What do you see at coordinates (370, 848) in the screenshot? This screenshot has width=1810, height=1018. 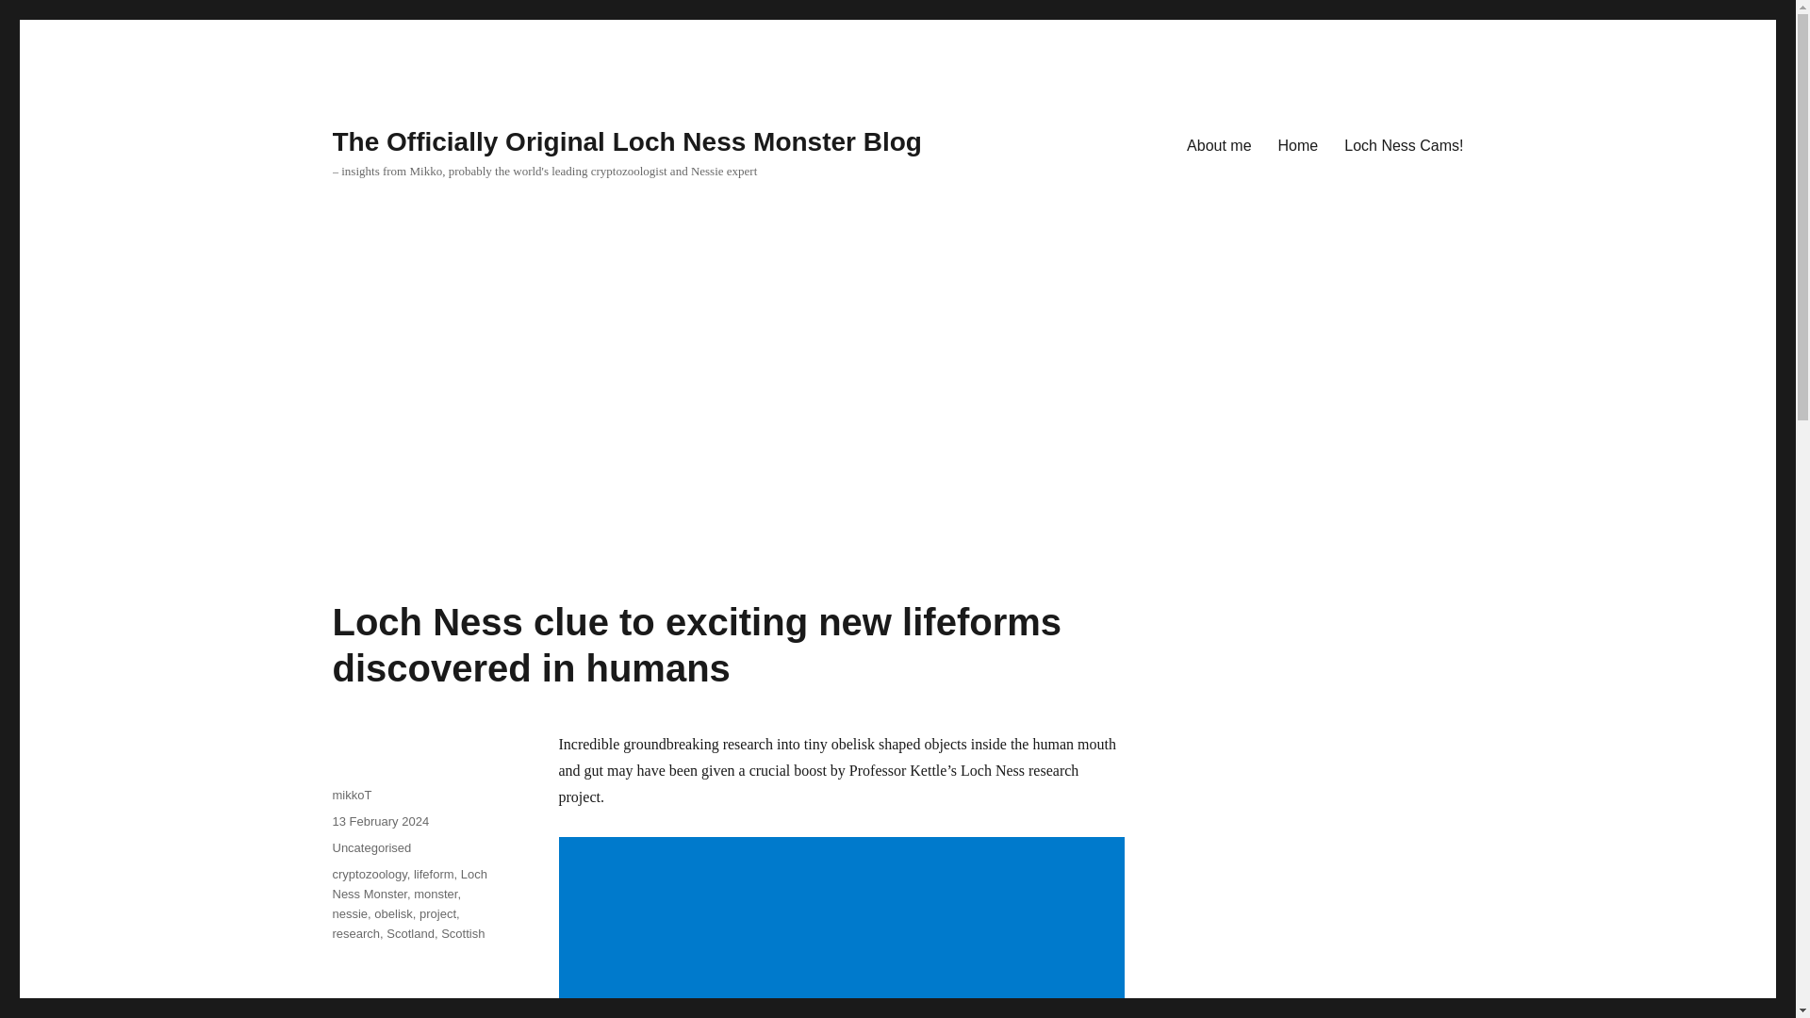 I see `Uncategorised` at bounding box center [370, 848].